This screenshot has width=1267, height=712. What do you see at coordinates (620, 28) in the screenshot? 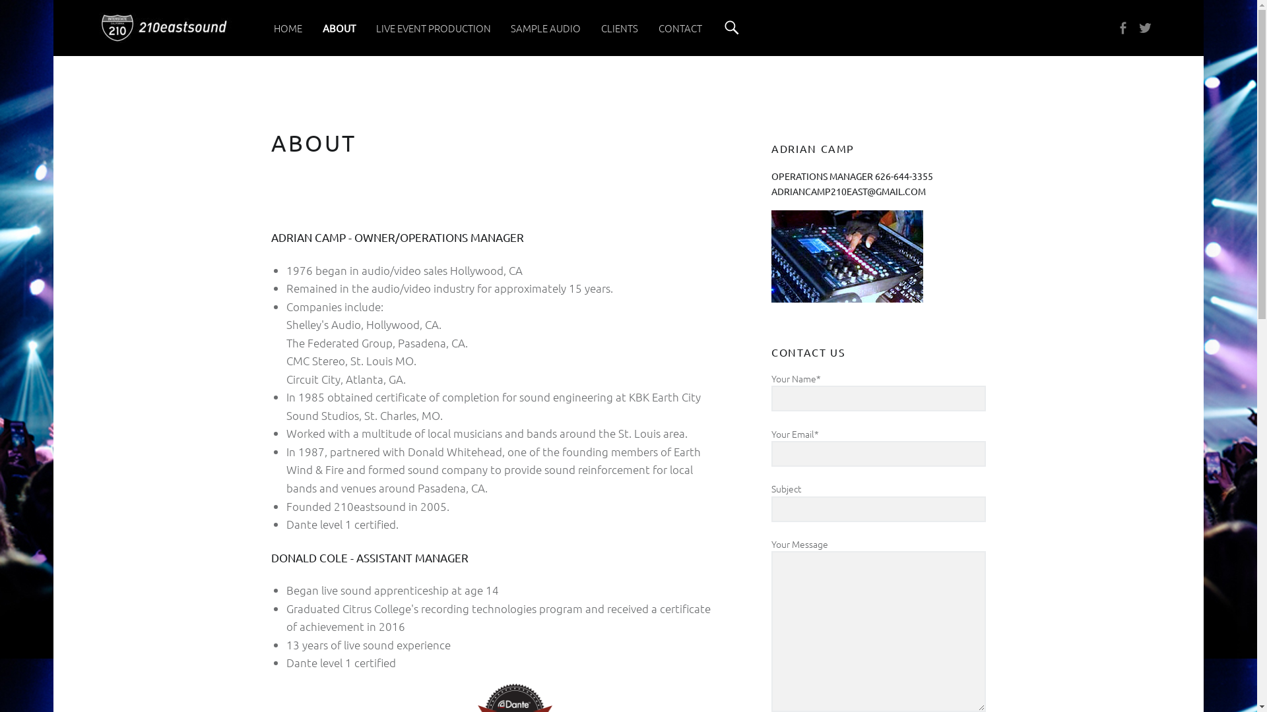
I see `CLIENTS` at bounding box center [620, 28].